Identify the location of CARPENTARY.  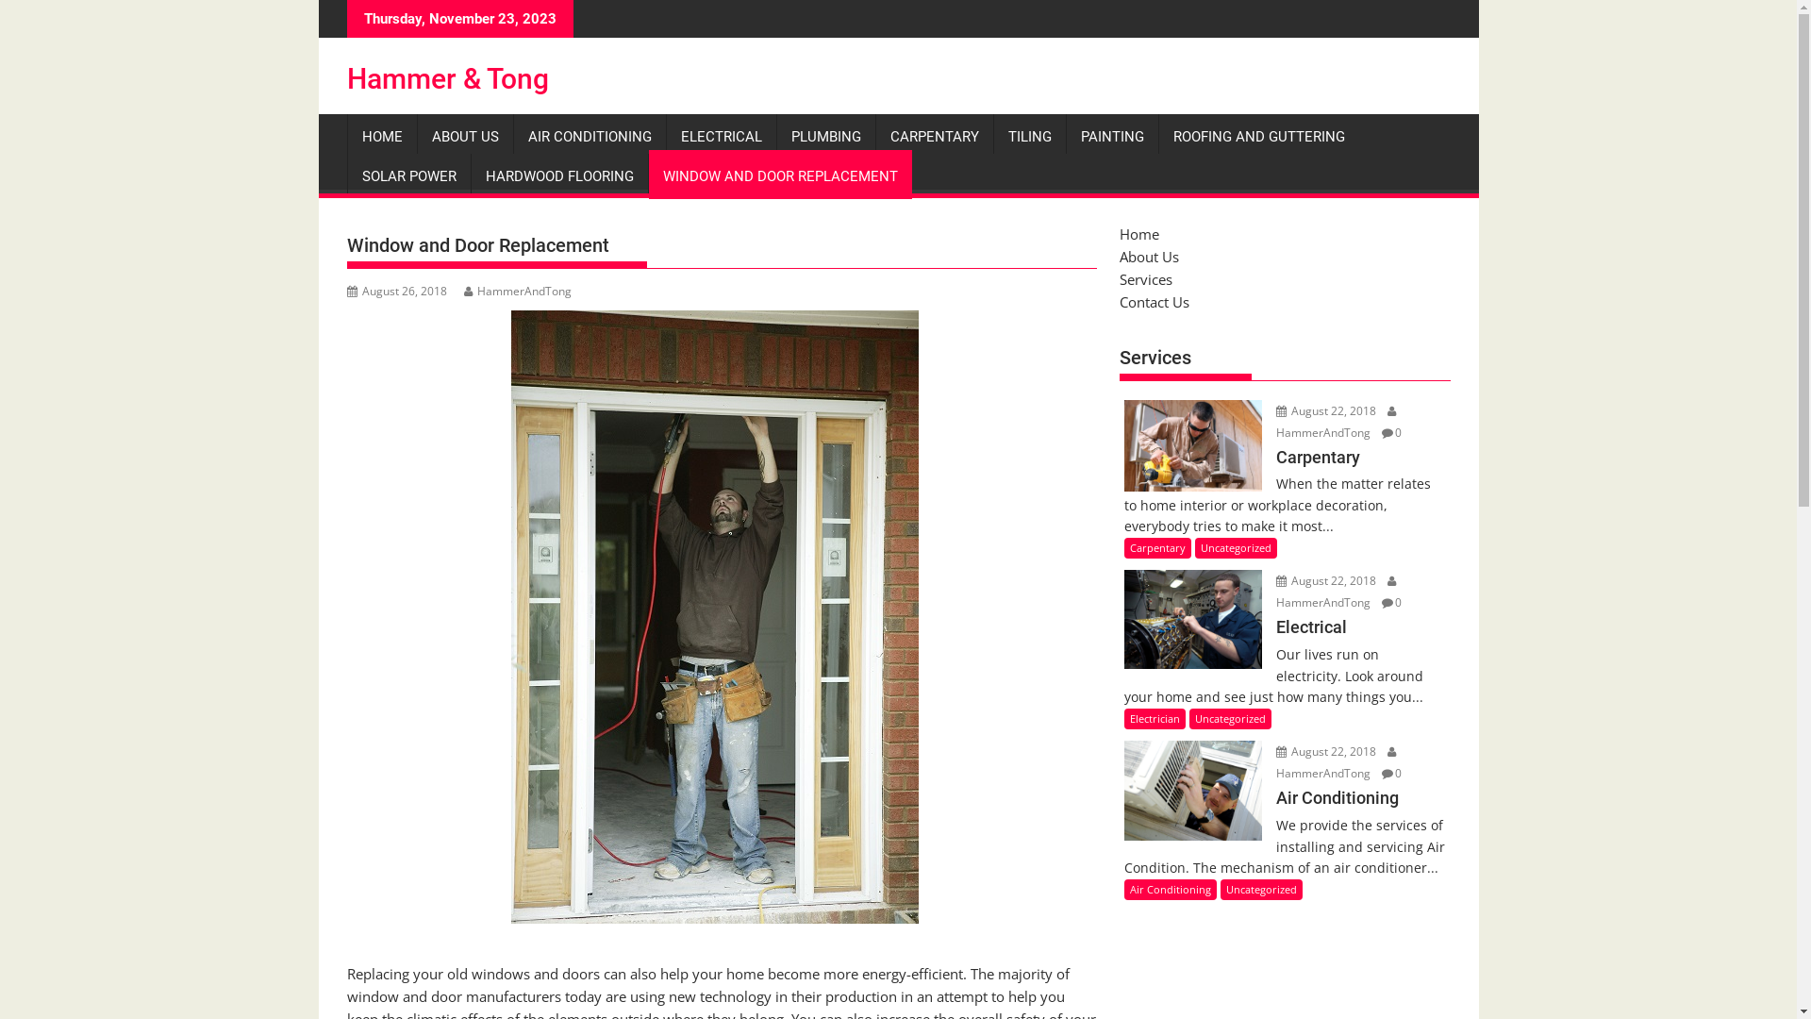
(934, 137).